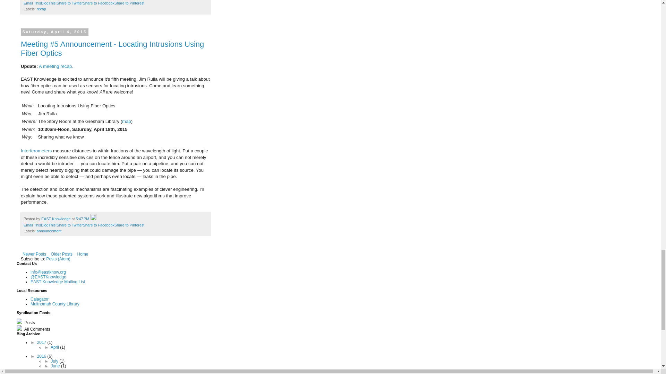 This screenshot has height=374, width=666. Describe the element at coordinates (129, 3) in the screenshot. I see `Share to Pinterest` at that location.